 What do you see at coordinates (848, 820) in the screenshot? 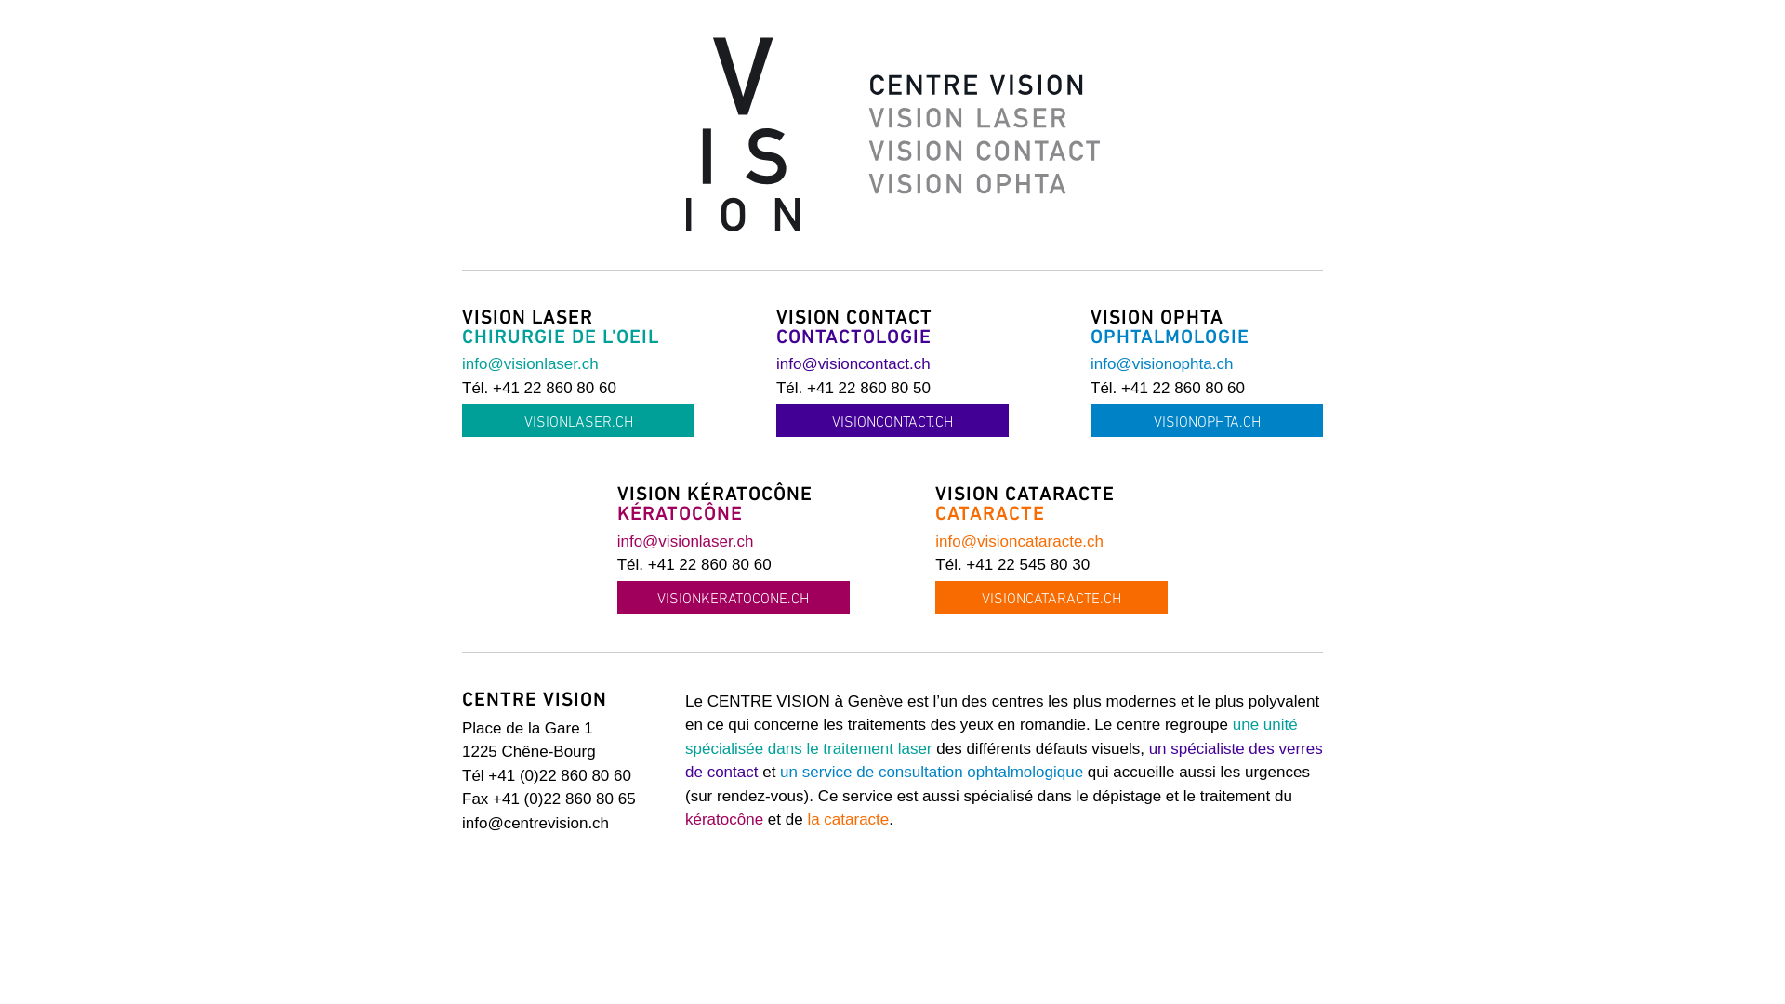
I see `la cataracte` at bounding box center [848, 820].